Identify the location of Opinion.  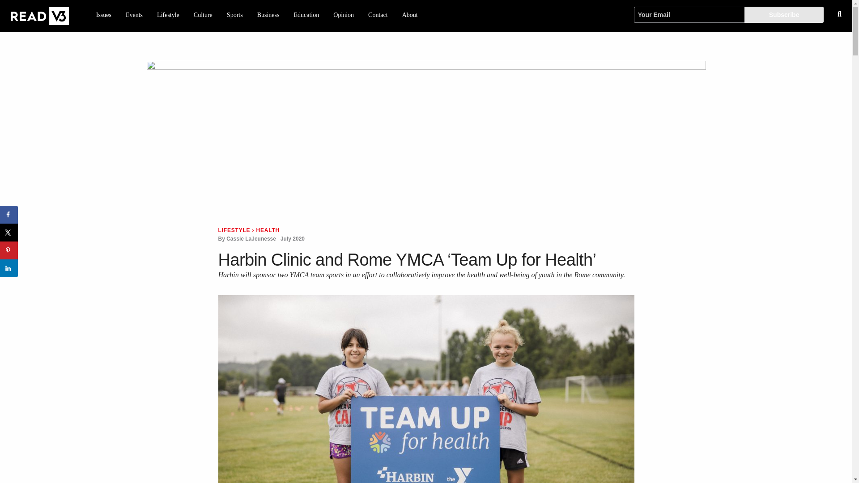
(344, 15).